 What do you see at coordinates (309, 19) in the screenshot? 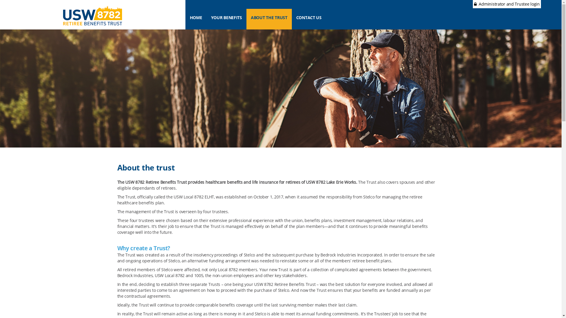
I see `CONTACT US` at bounding box center [309, 19].